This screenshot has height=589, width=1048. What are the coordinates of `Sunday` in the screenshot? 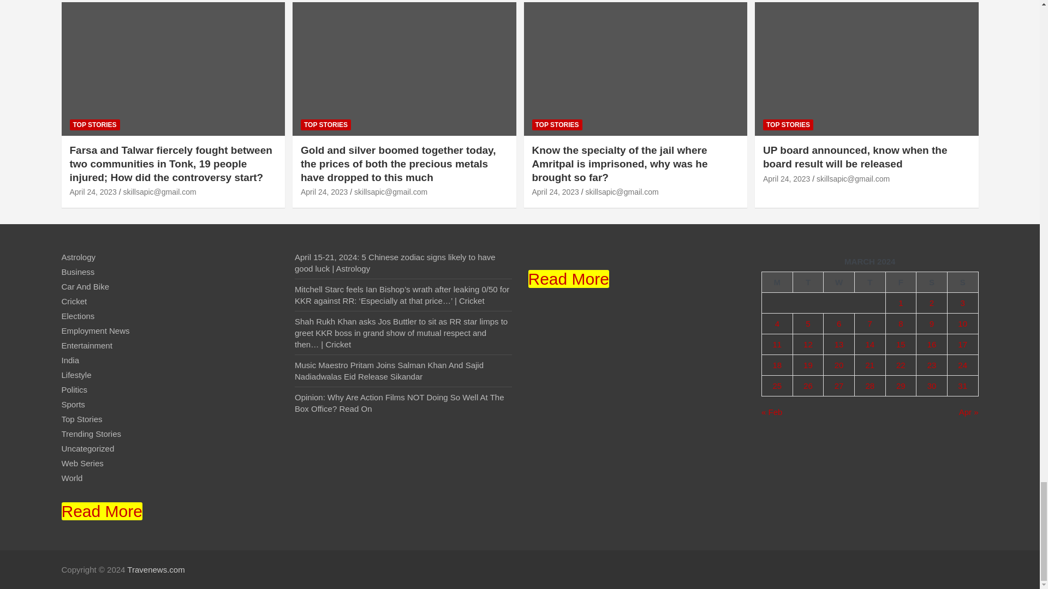 It's located at (962, 282).